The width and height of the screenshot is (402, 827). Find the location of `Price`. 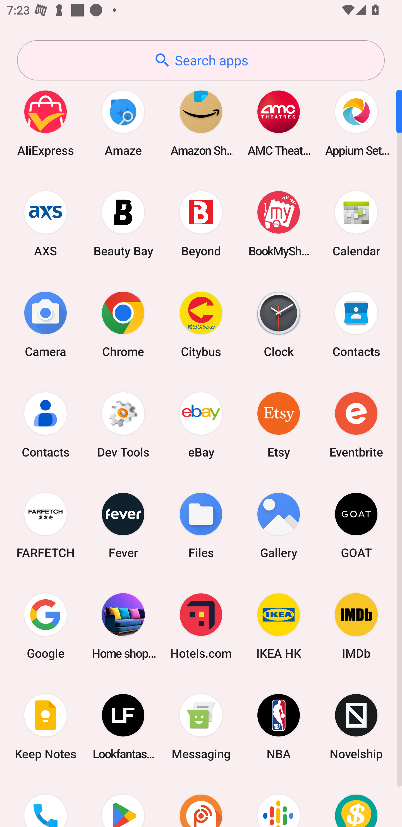

Price is located at coordinates (356, 802).